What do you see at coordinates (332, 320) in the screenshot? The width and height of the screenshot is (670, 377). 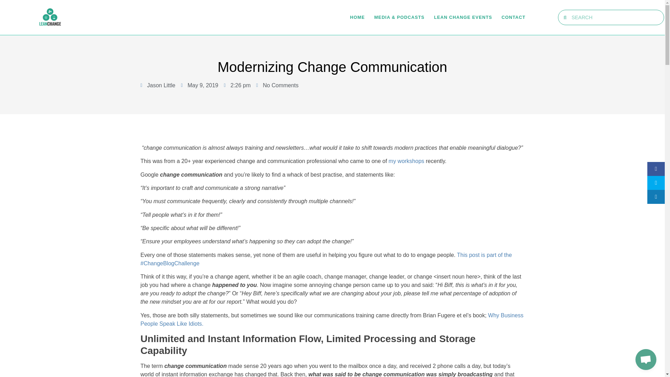 I see `Why Business People Speak Like Idiots.` at bounding box center [332, 320].